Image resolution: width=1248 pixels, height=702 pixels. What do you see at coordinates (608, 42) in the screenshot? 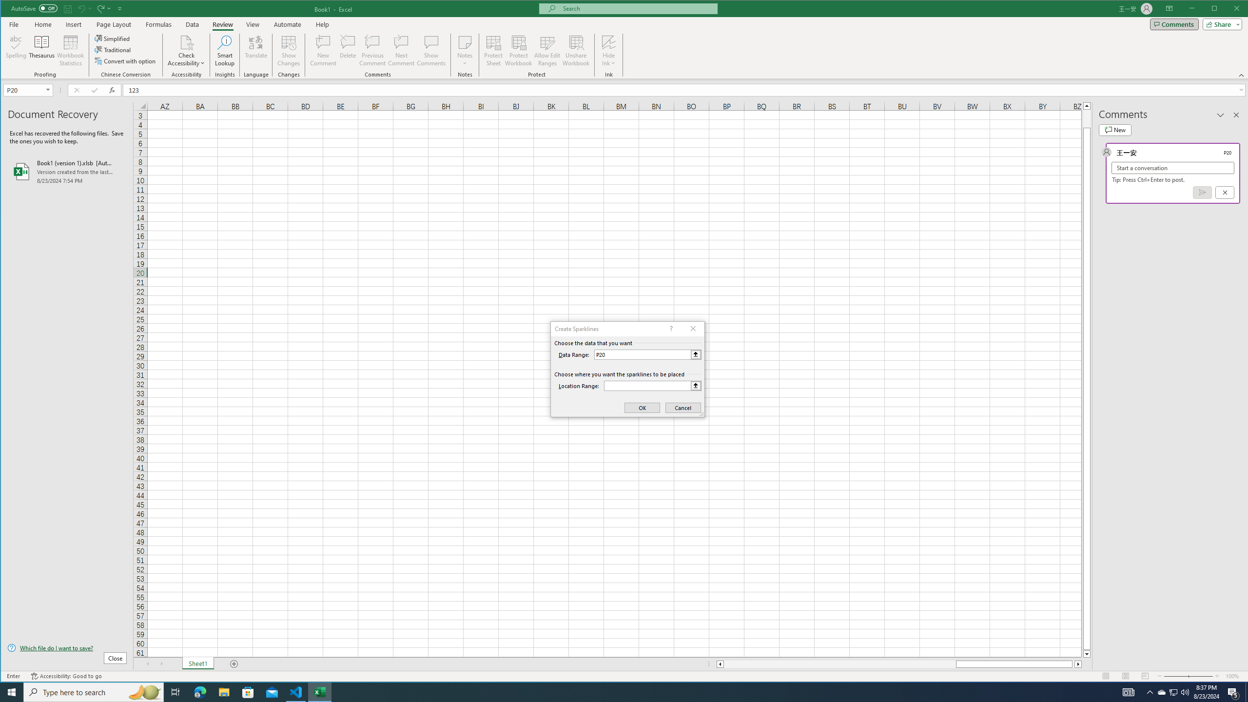
I see `Hide Ink` at bounding box center [608, 42].